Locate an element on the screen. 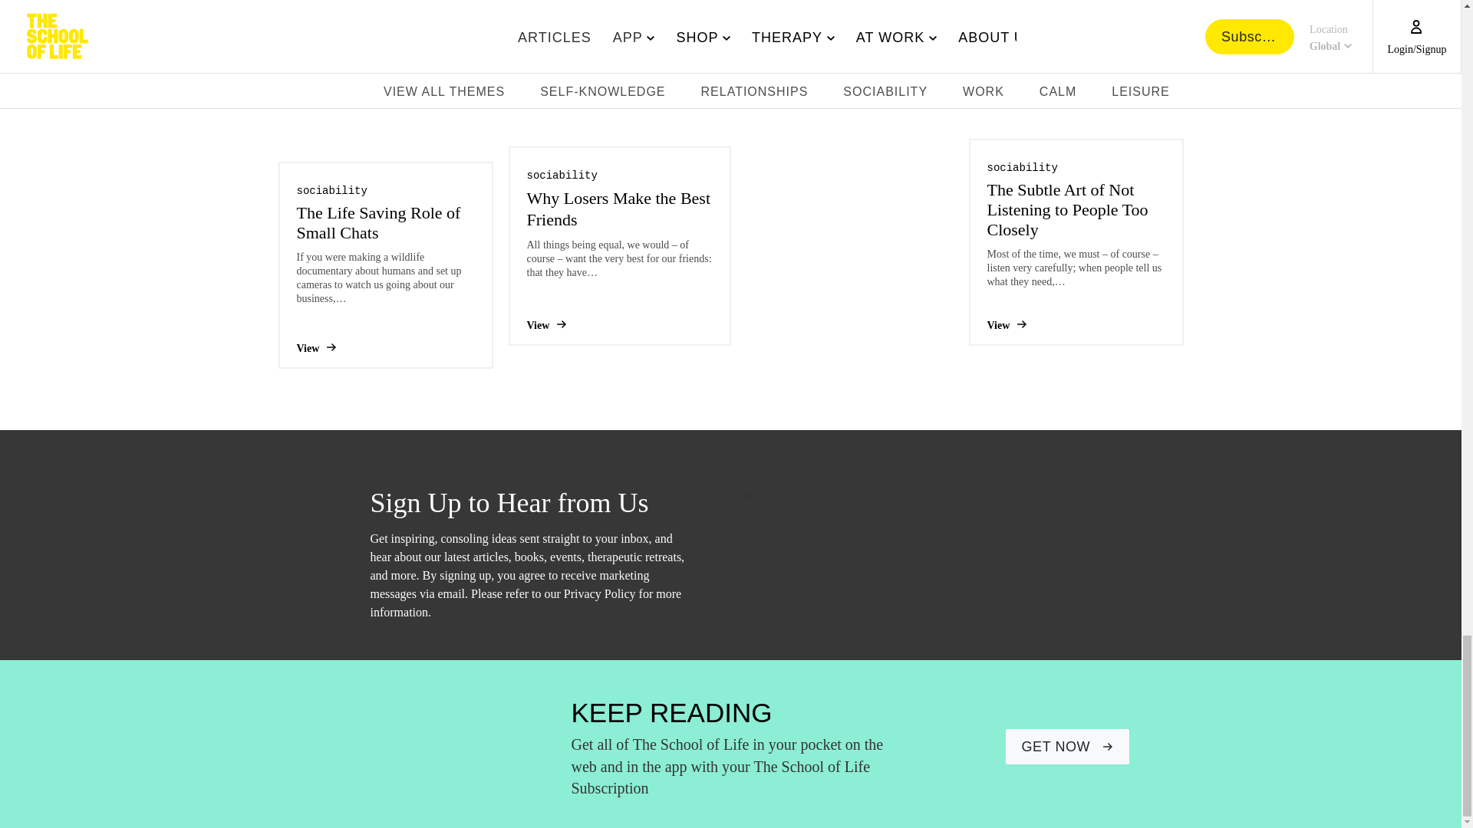  Follow us on TikTok is located at coordinates (1175, 748).